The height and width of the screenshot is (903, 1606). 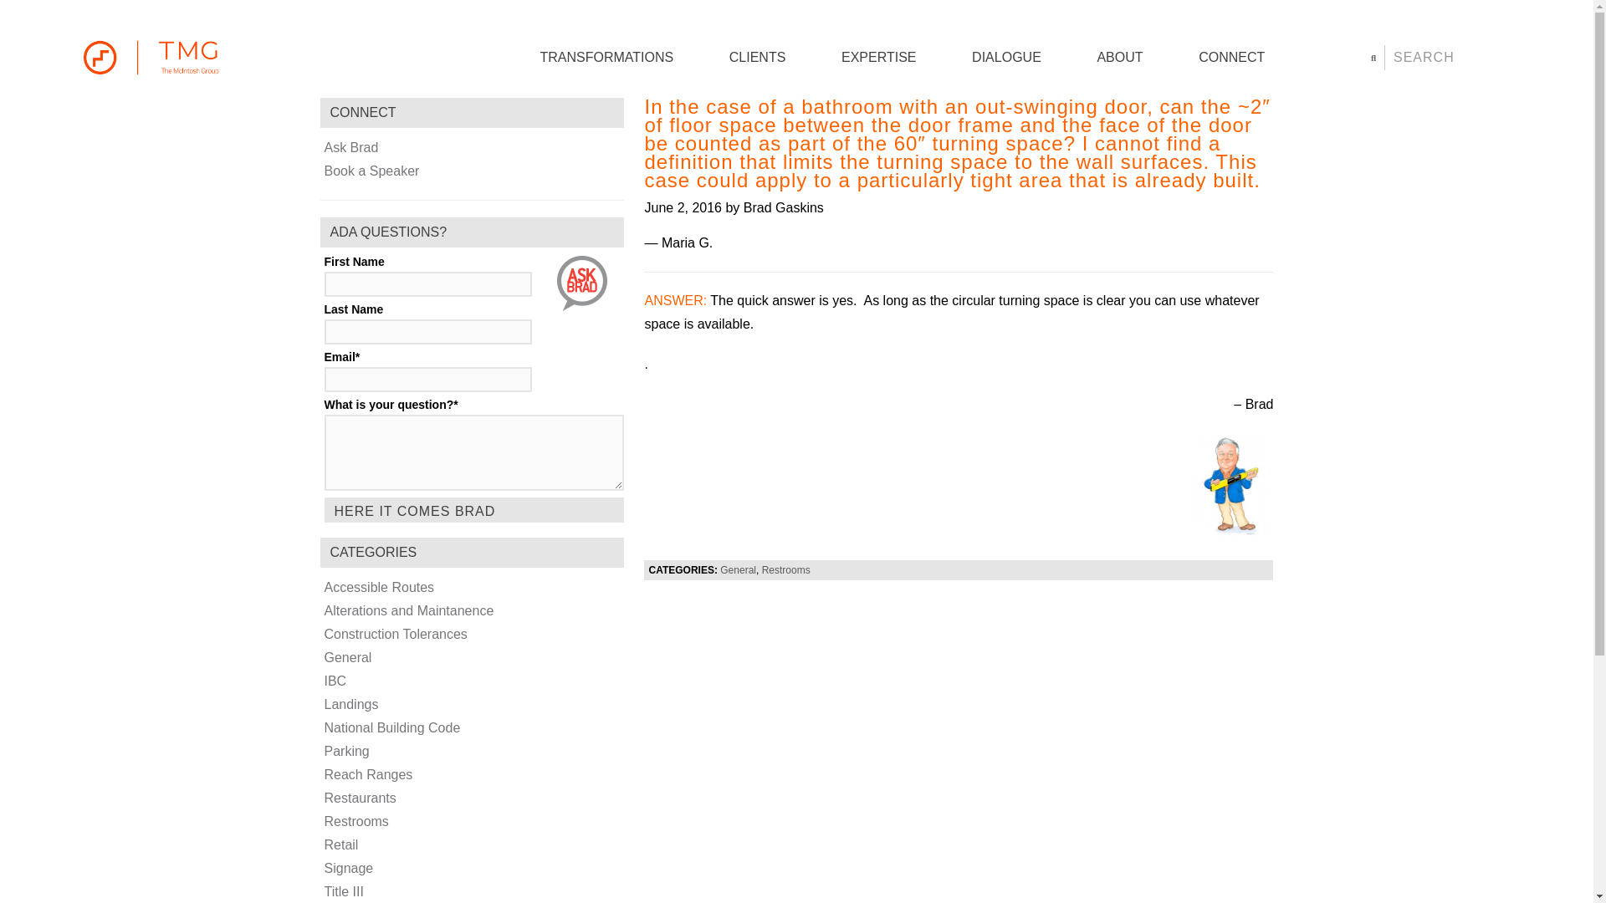 I want to click on CLIENTS, so click(x=758, y=57).